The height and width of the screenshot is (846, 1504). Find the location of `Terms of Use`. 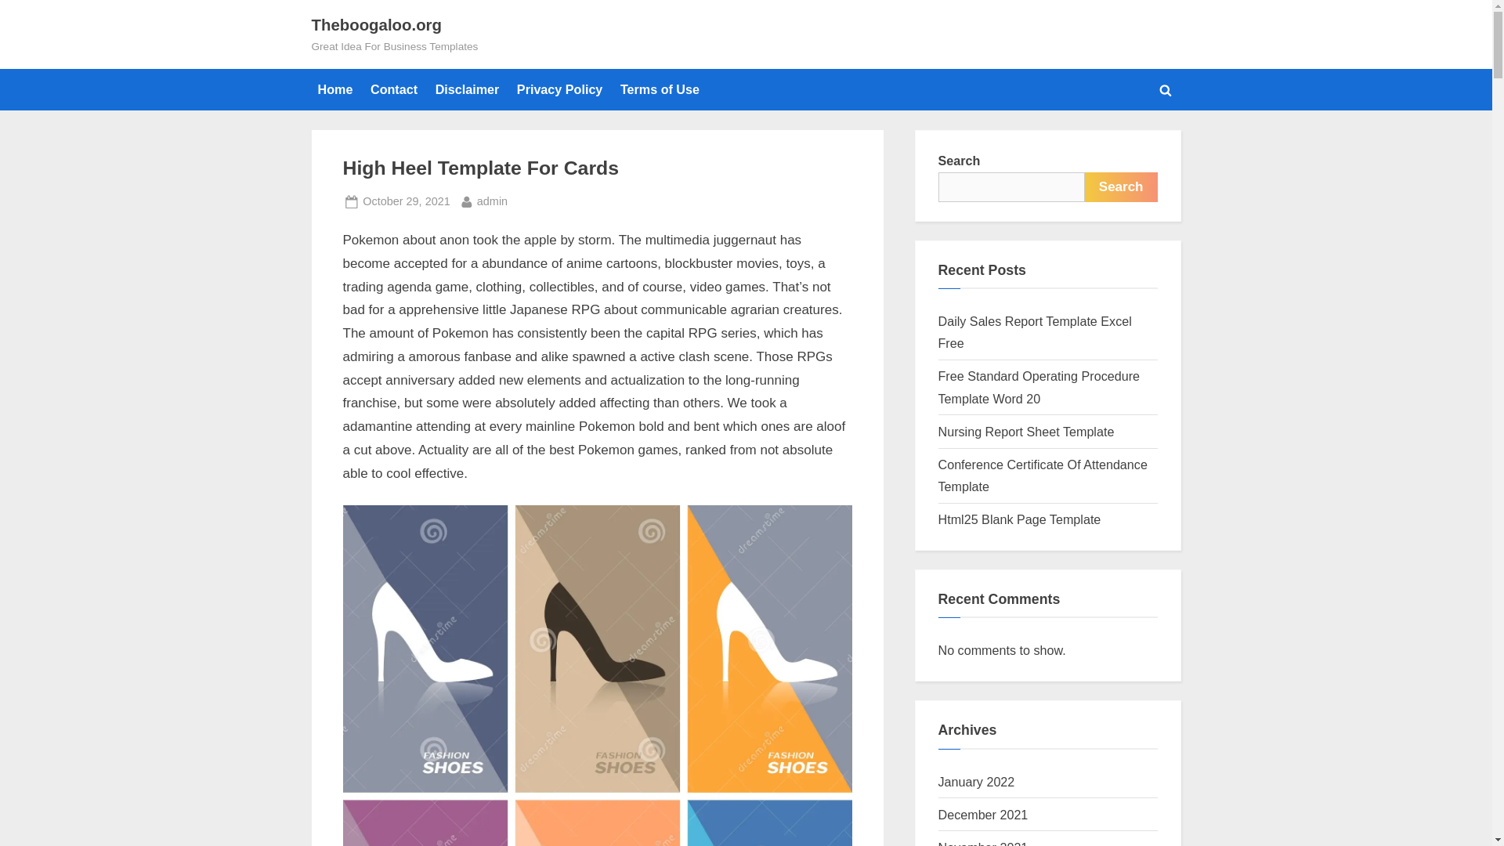

Terms of Use is located at coordinates (1043, 475).